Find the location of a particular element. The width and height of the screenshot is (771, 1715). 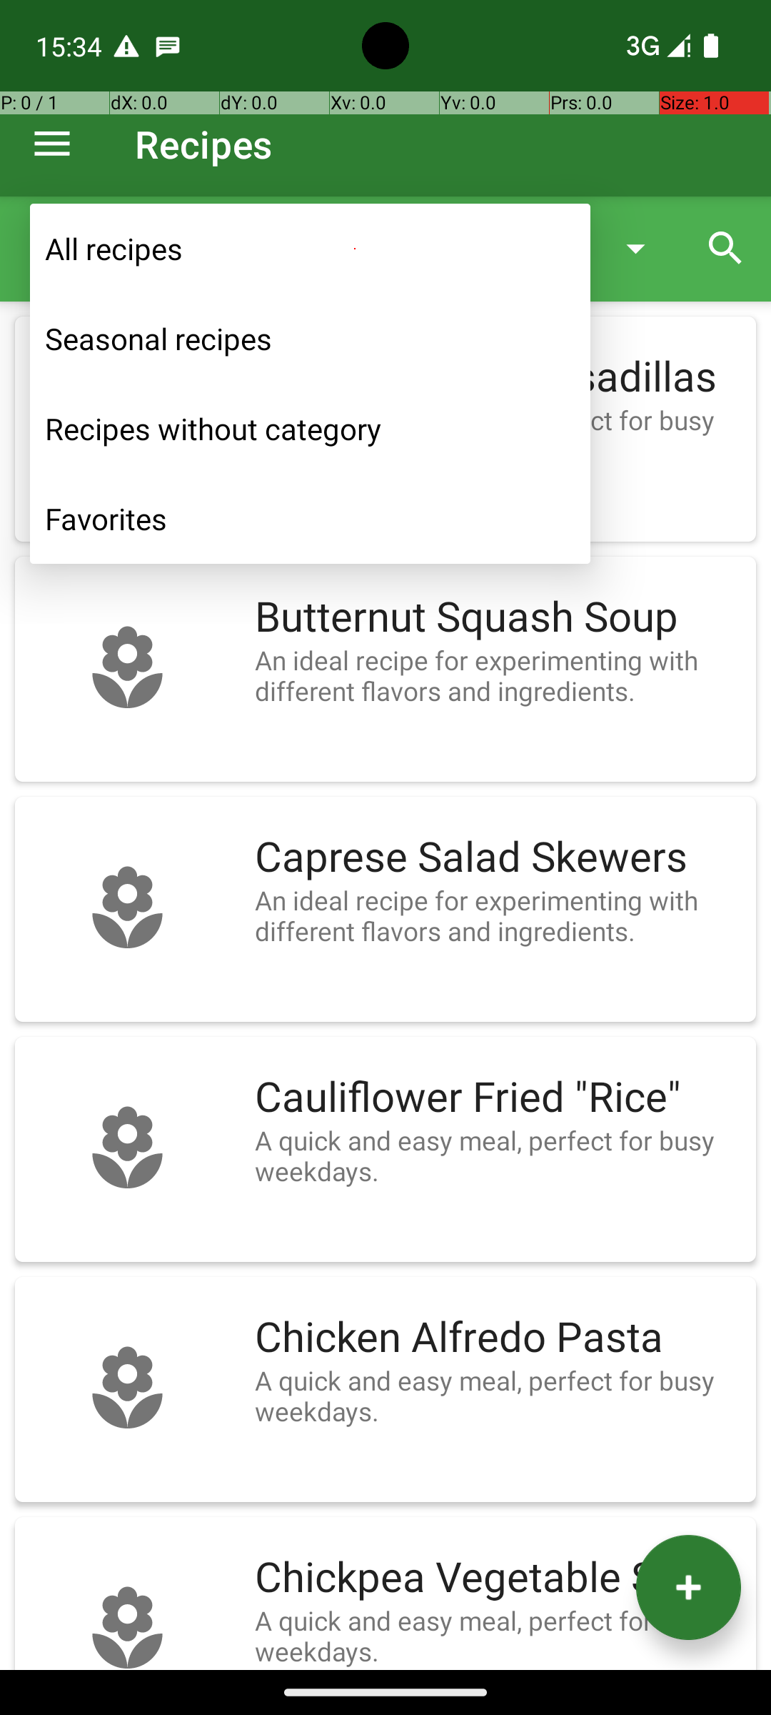

Recipes without category is located at coordinates (310, 429).